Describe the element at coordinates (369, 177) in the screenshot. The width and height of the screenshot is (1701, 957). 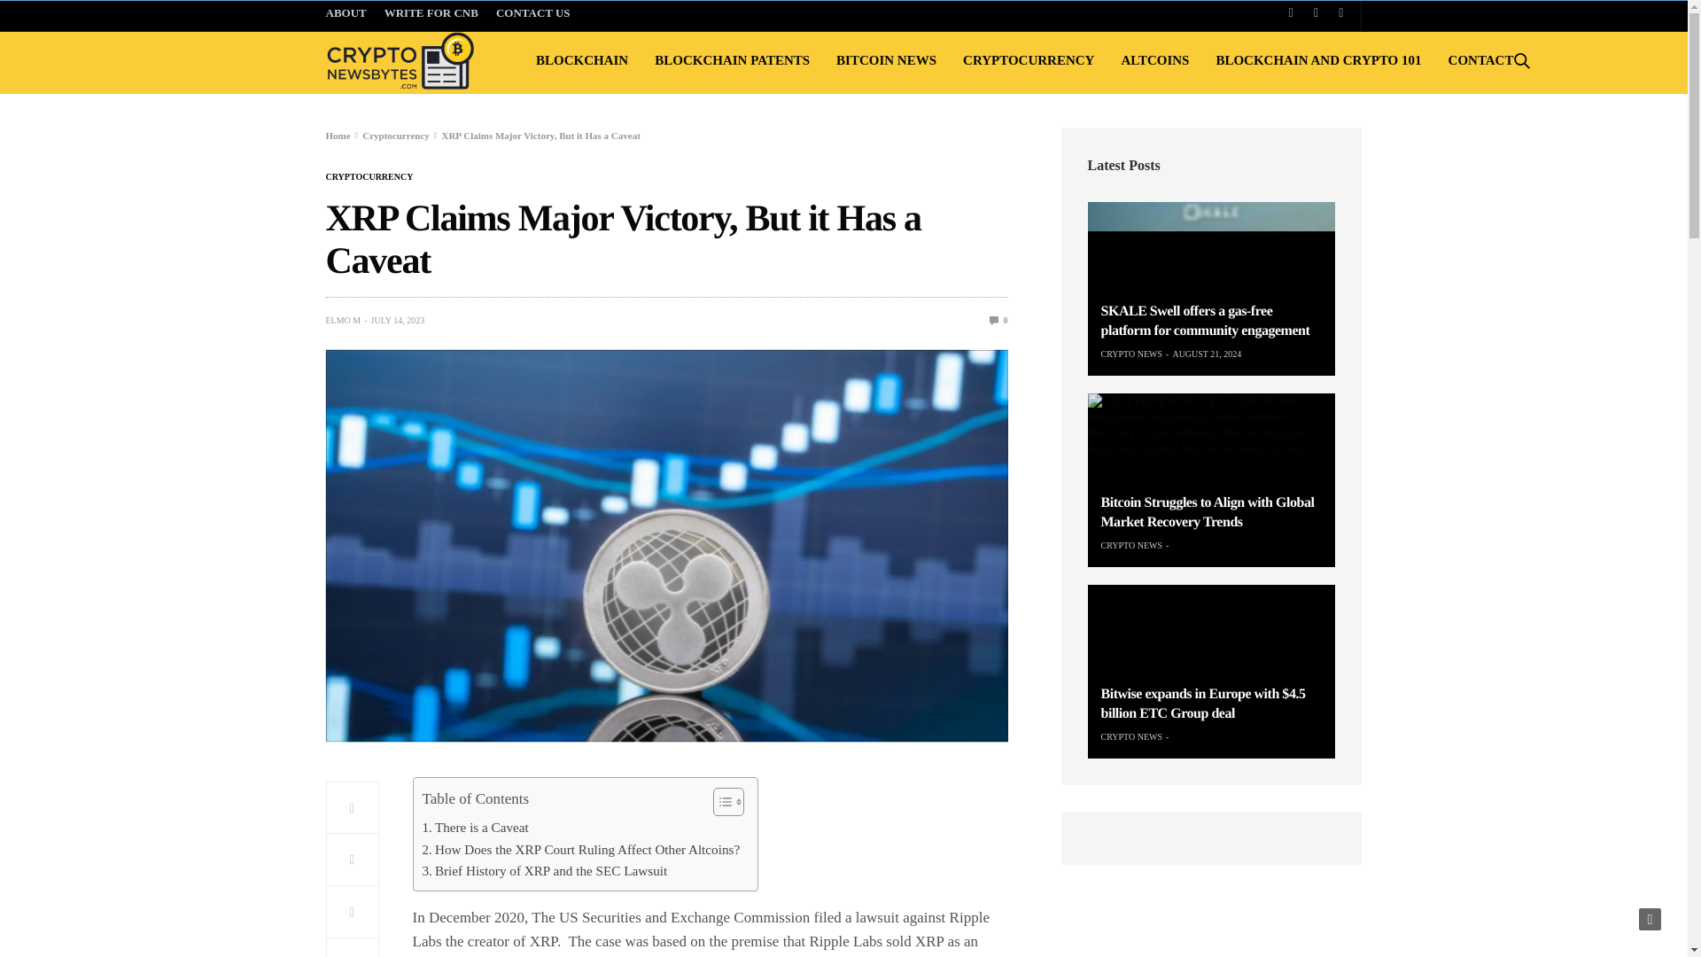
I see `CRYPTOCURRENCY` at that location.